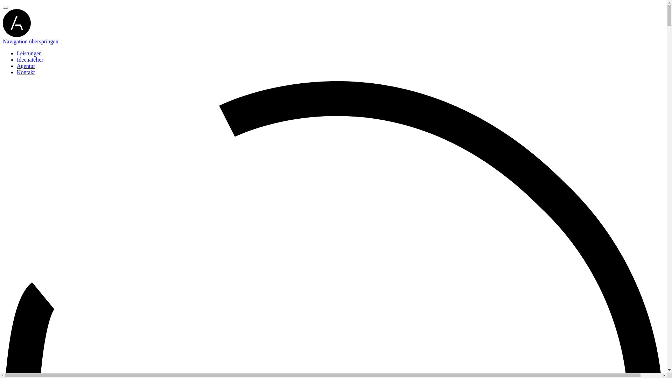 The image size is (672, 378). Describe the element at coordinates (26, 66) in the screenshot. I see `Agentur` at that location.